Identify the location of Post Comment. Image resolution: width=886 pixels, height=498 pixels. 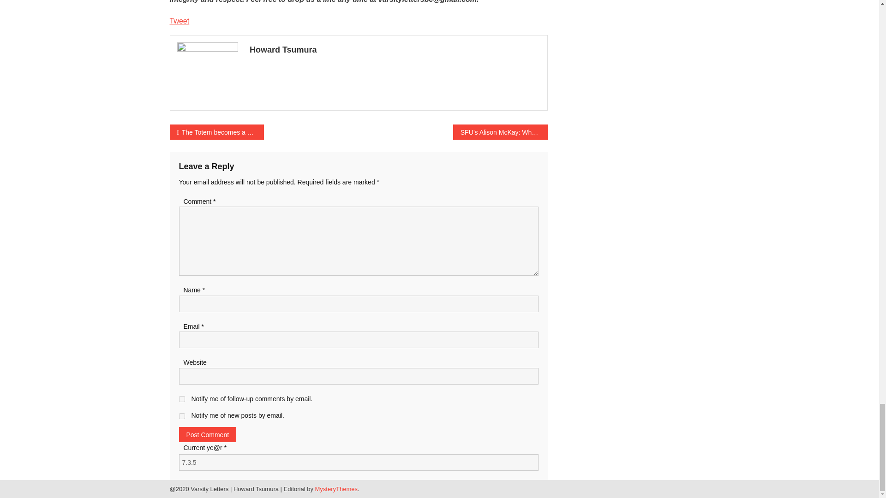
(208, 434).